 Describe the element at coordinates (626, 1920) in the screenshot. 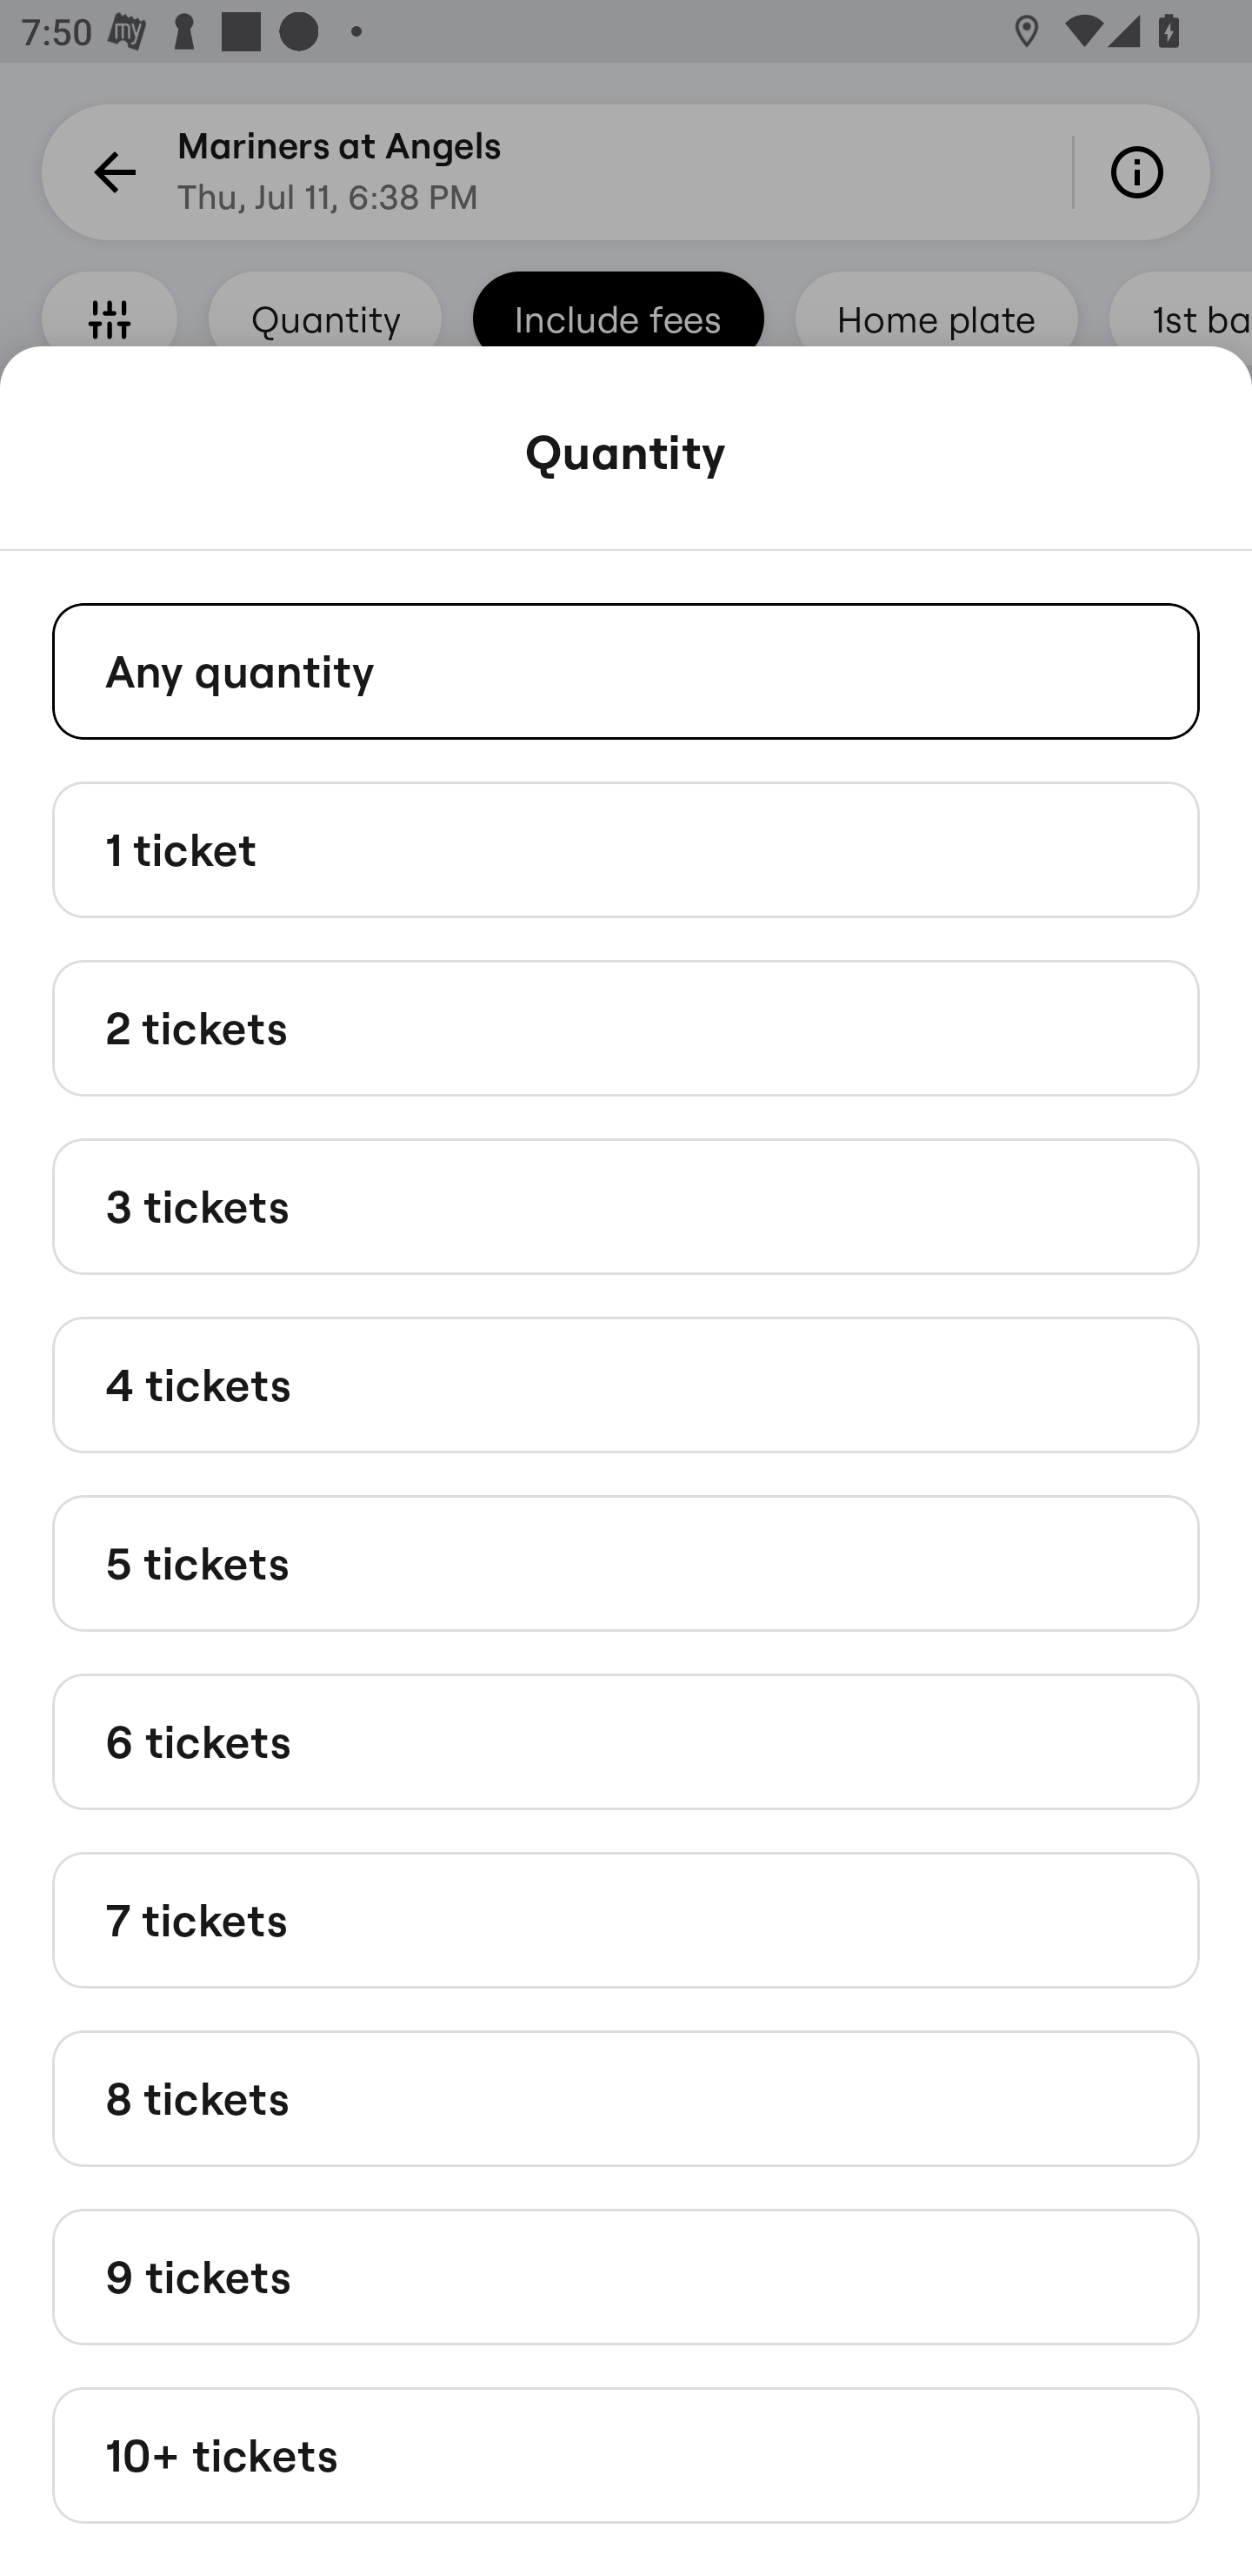

I see `7 tickets` at that location.